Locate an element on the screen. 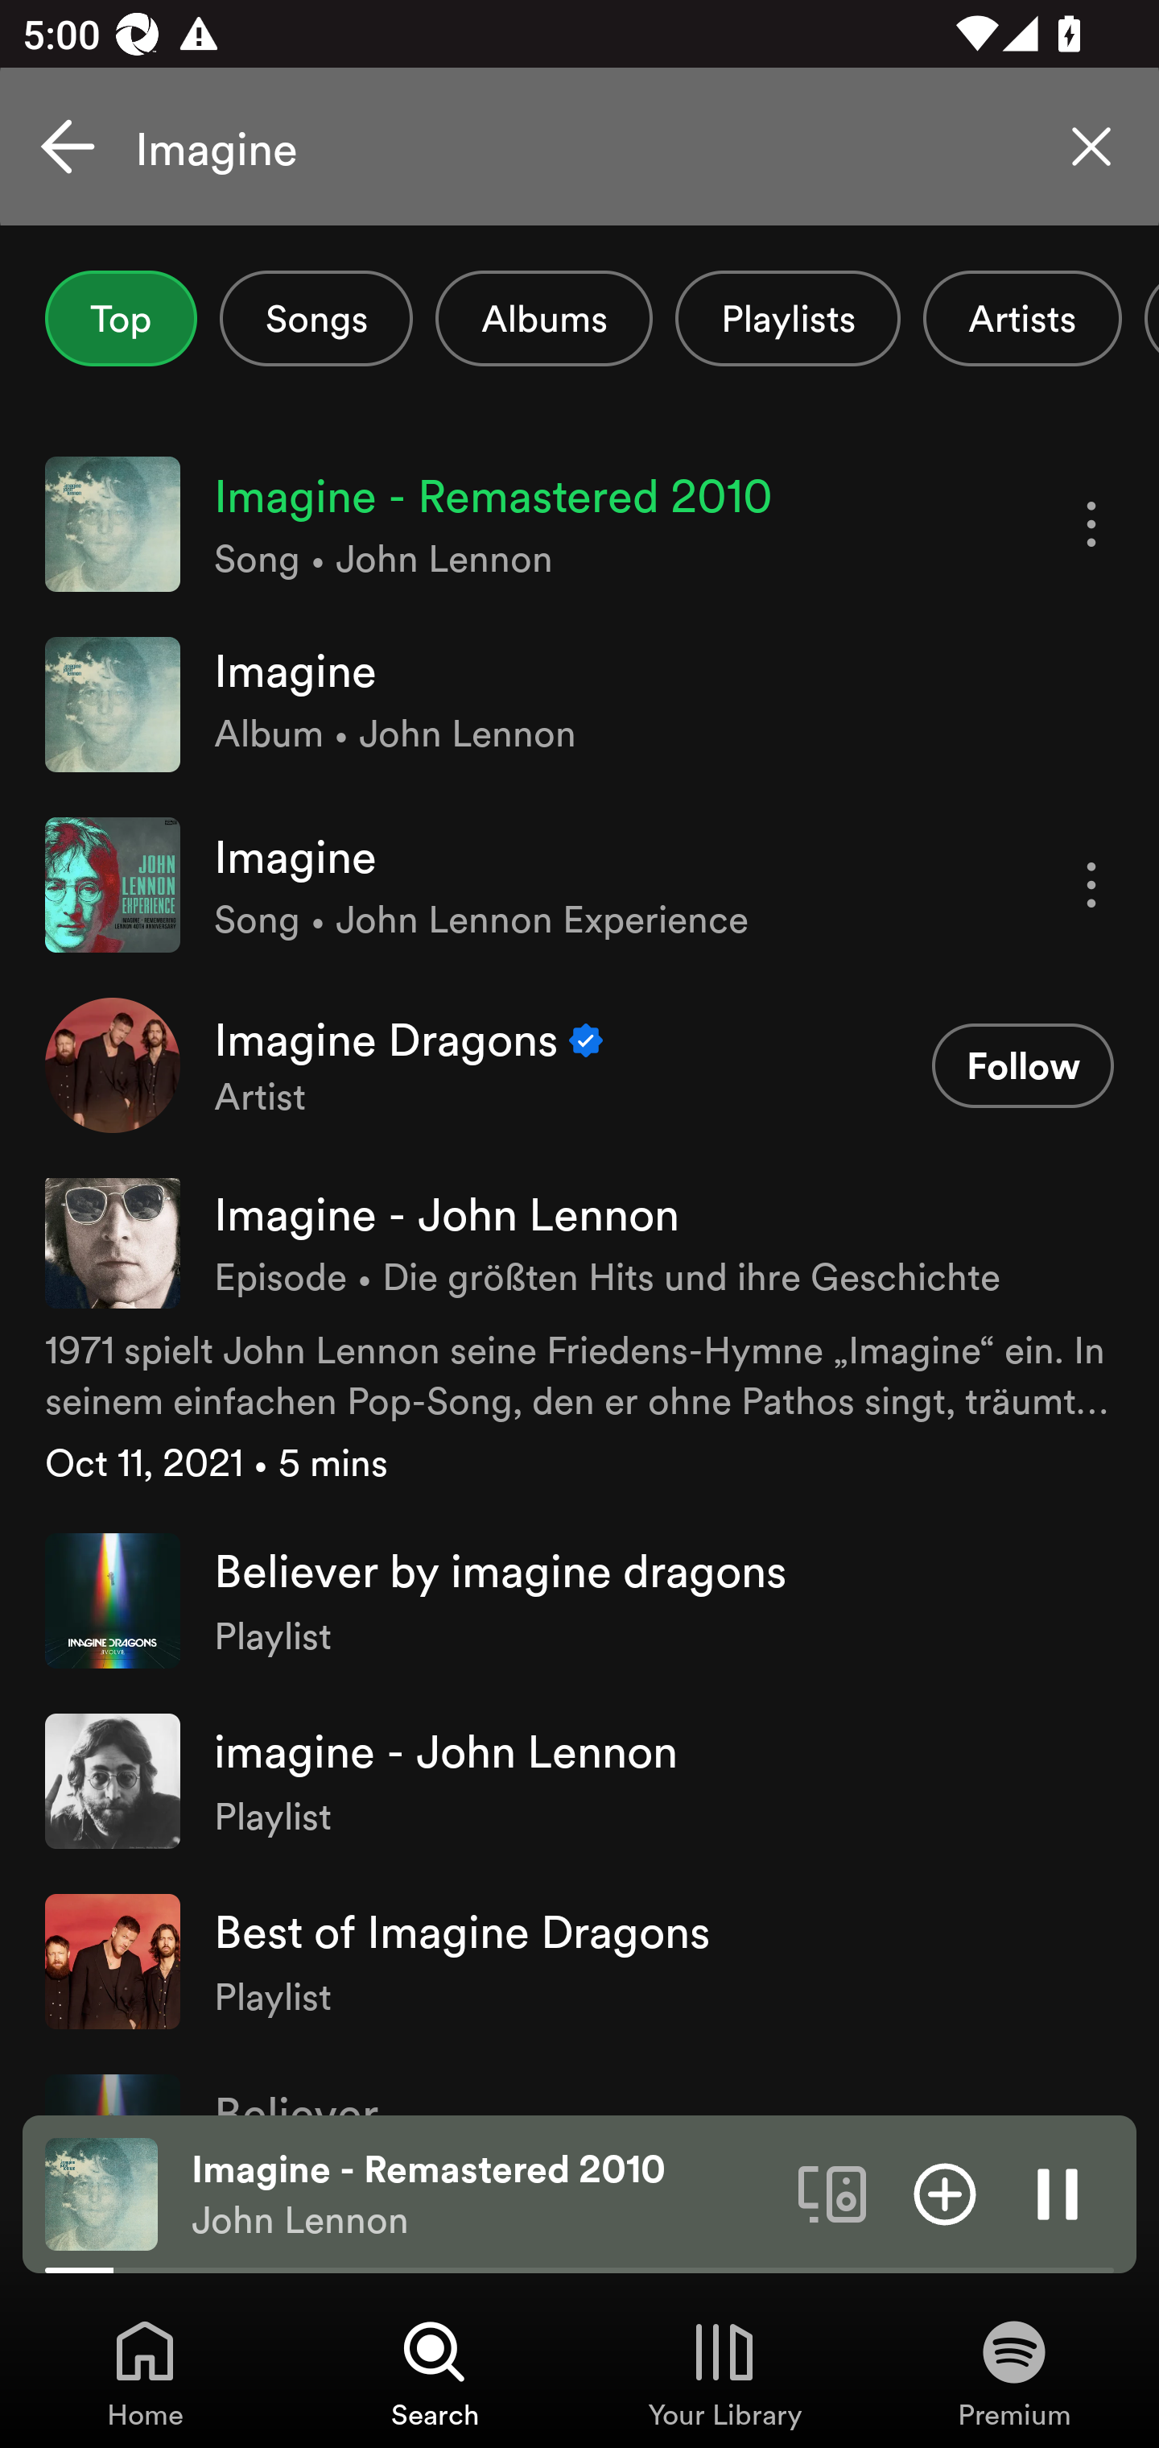 Image resolution: width=1159 pixels, height=2448 pixels. The cover art of the currently playing track is located at coordinates (101, 2193).